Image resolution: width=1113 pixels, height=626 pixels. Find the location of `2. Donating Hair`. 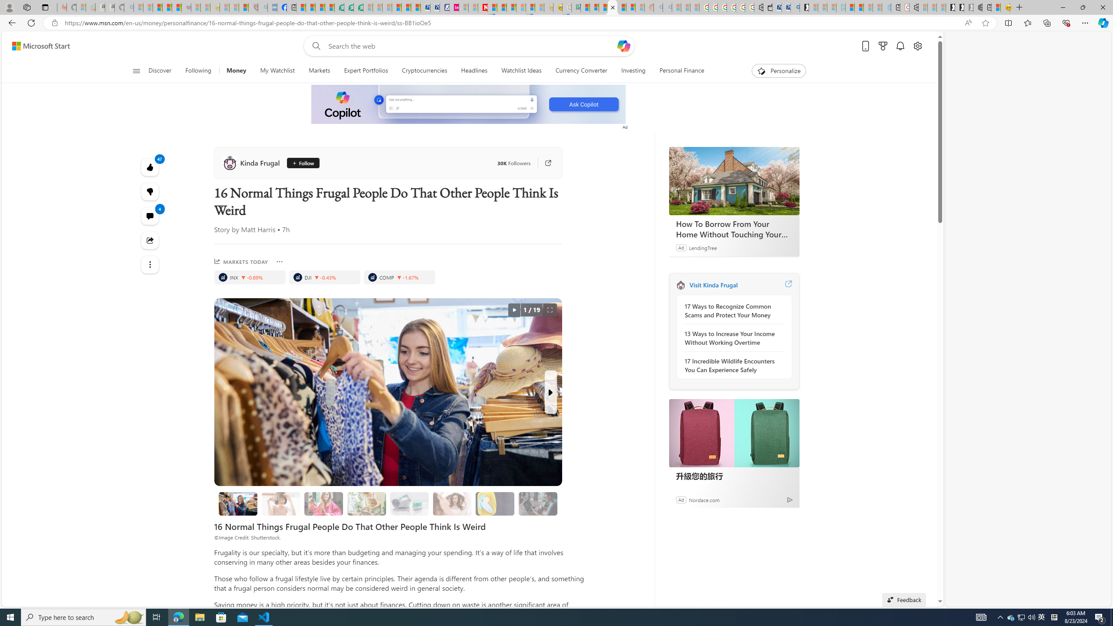

2. Donating Hair is located at coordinates (323, 503).